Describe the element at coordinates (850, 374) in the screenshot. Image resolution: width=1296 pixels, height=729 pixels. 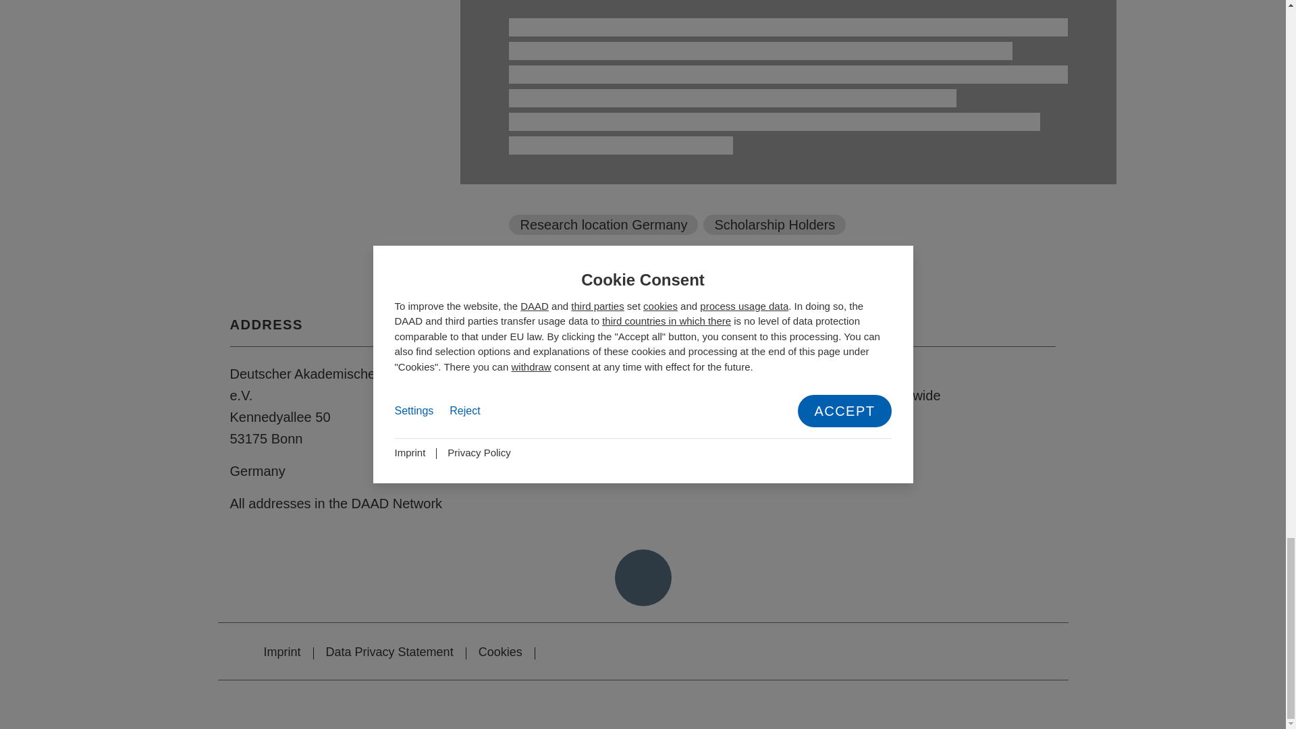
I see `Find Scholarships` at that location.